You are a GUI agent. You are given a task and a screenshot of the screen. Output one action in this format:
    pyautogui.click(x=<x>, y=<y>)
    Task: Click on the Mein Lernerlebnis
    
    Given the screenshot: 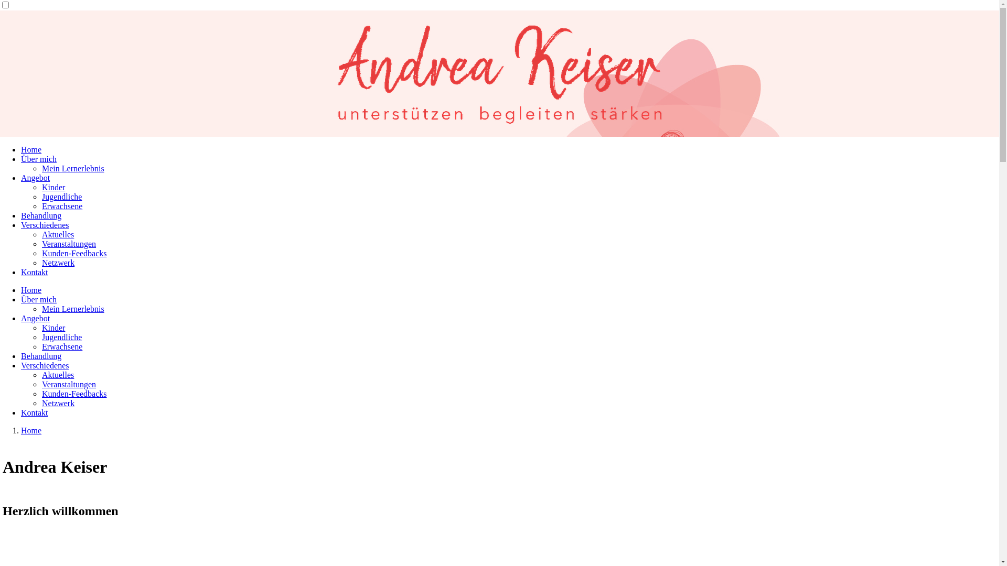 What is the action you would take?
    pyautogui.click(x=73, y=309)
    